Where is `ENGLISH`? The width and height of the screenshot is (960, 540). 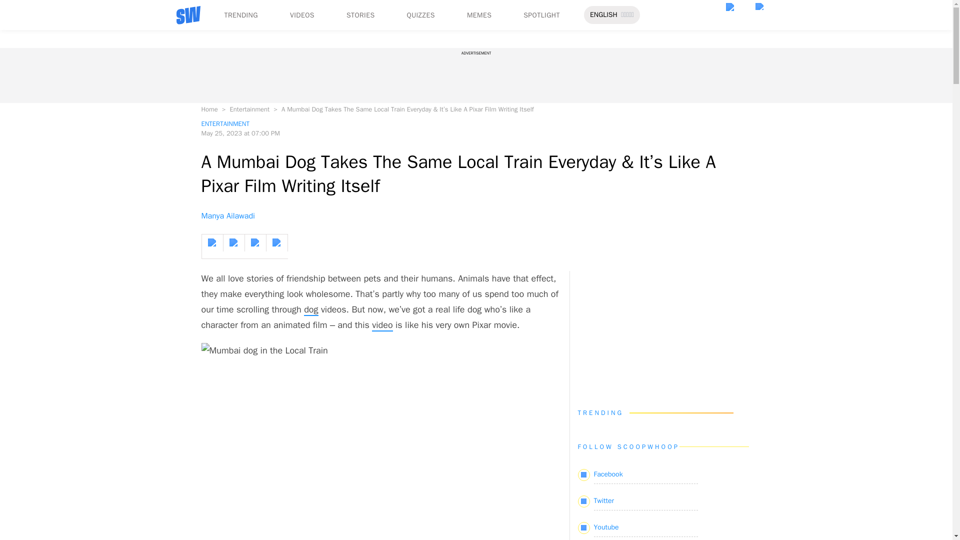
ENGLISH is located at coordinates (603, 15).